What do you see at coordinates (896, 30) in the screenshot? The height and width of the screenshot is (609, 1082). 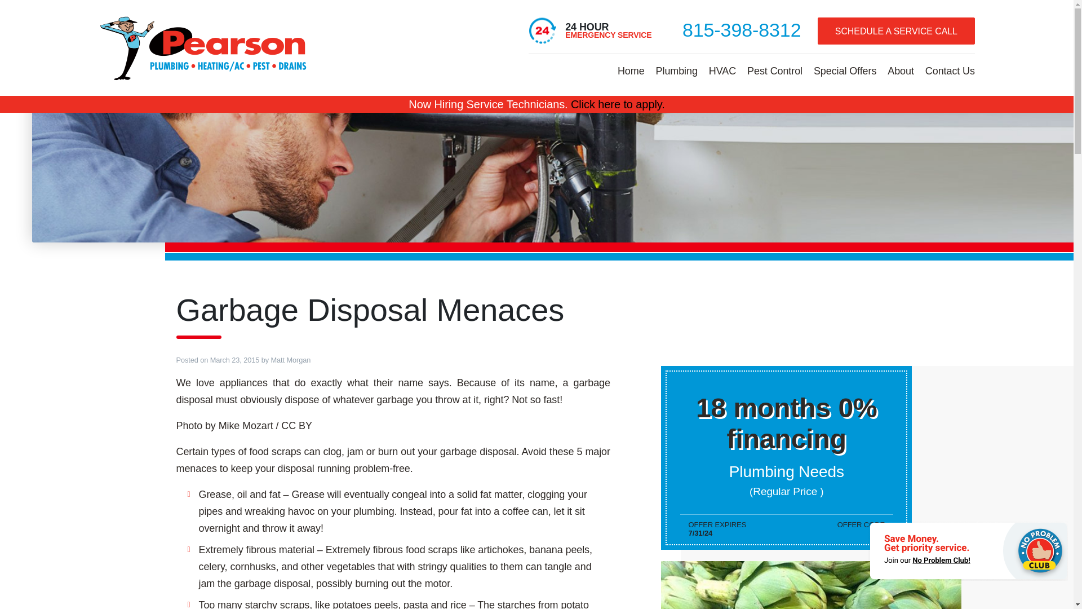 I see `SCHEDULE A SERVICE CALL` at bounding box center [896, 30].